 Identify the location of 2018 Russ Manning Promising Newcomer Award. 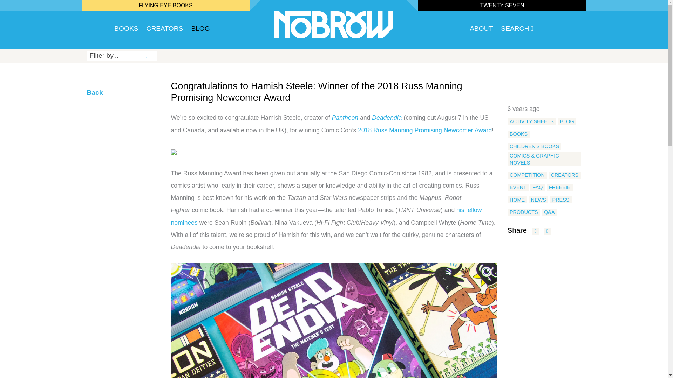
(425, 130).